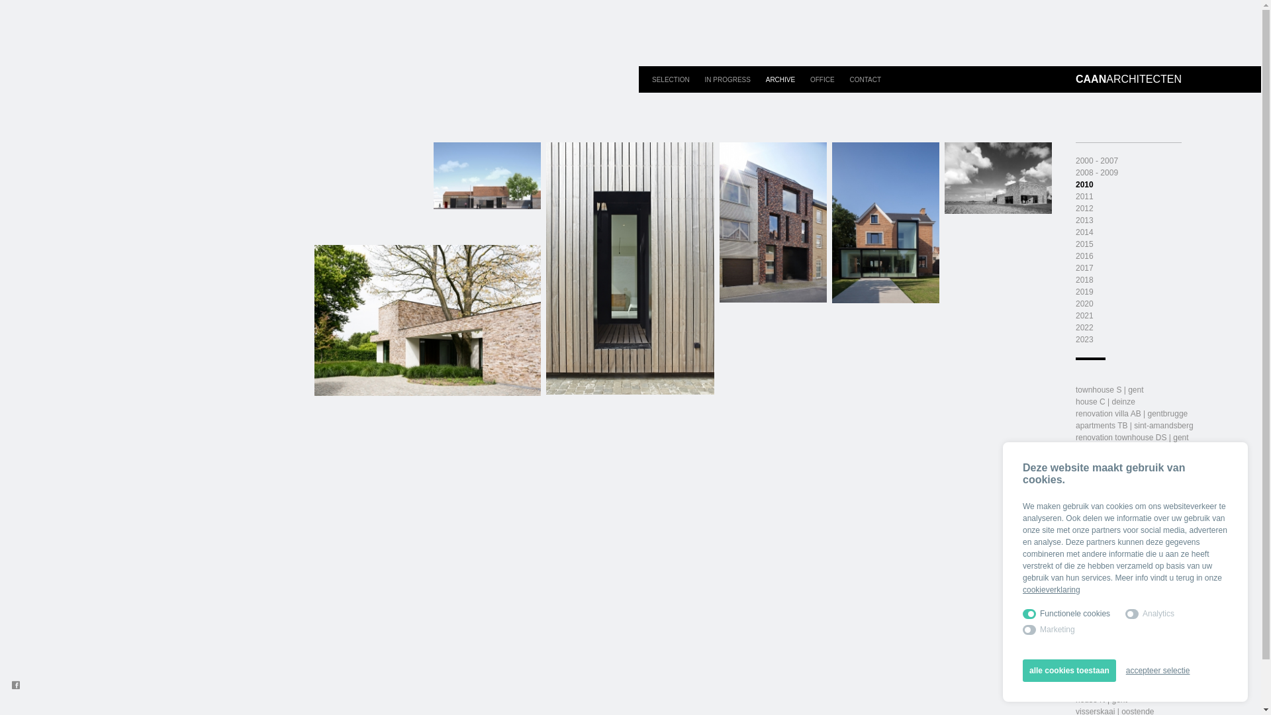 This screenshot has width=1271, height=715. I want to click on 2021, so click(1084, 316).